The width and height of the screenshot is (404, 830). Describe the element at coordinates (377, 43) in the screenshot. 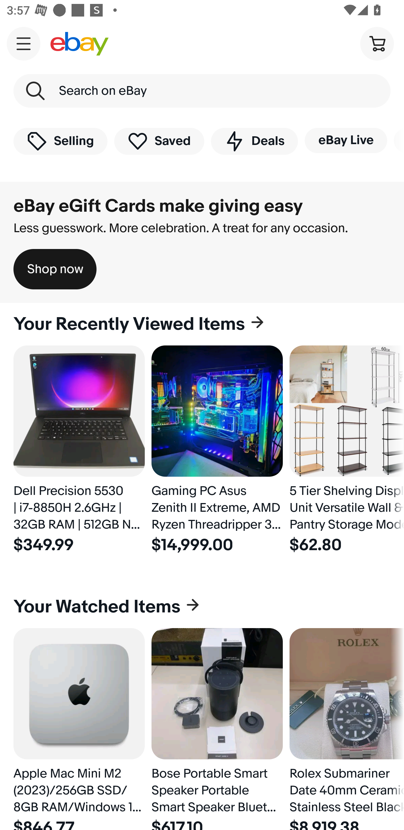

I see `Cart button shopping cart` at that location.